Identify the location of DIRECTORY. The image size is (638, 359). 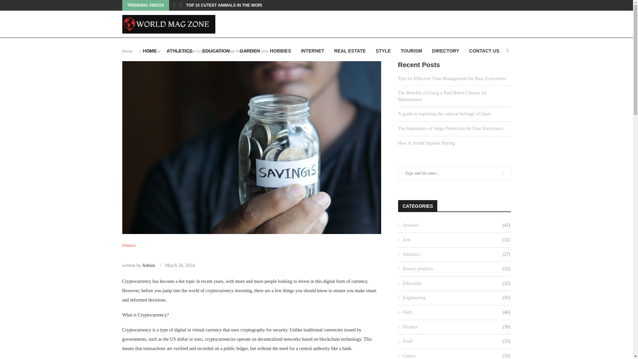
(445, 51).